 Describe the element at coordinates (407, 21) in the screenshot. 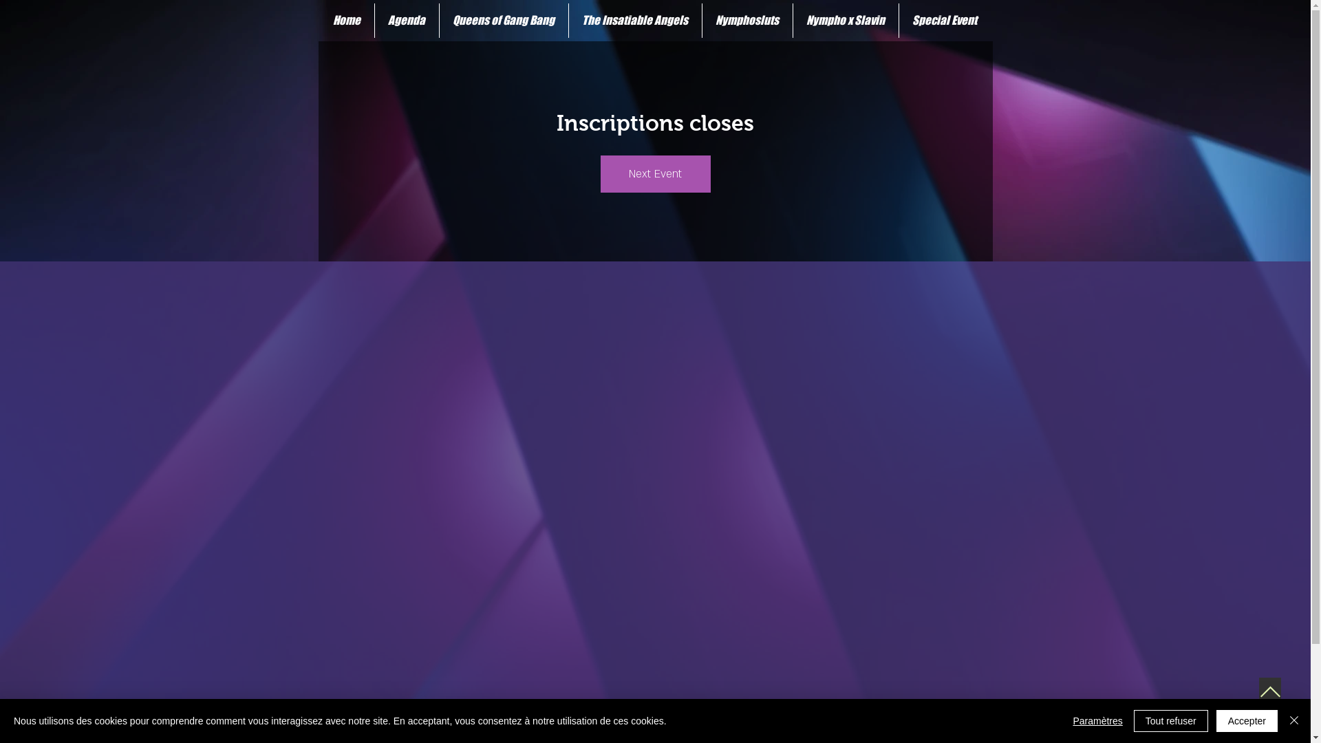

I see `Agenda` at that location.